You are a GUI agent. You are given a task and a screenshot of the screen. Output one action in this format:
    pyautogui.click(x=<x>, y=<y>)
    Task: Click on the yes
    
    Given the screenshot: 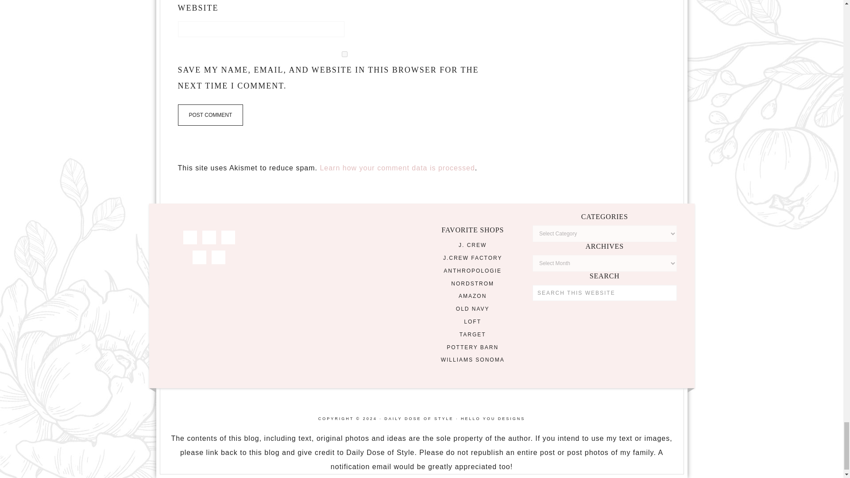 What is the action you would take?
    pyautogui.click(x=344, y=54)
    